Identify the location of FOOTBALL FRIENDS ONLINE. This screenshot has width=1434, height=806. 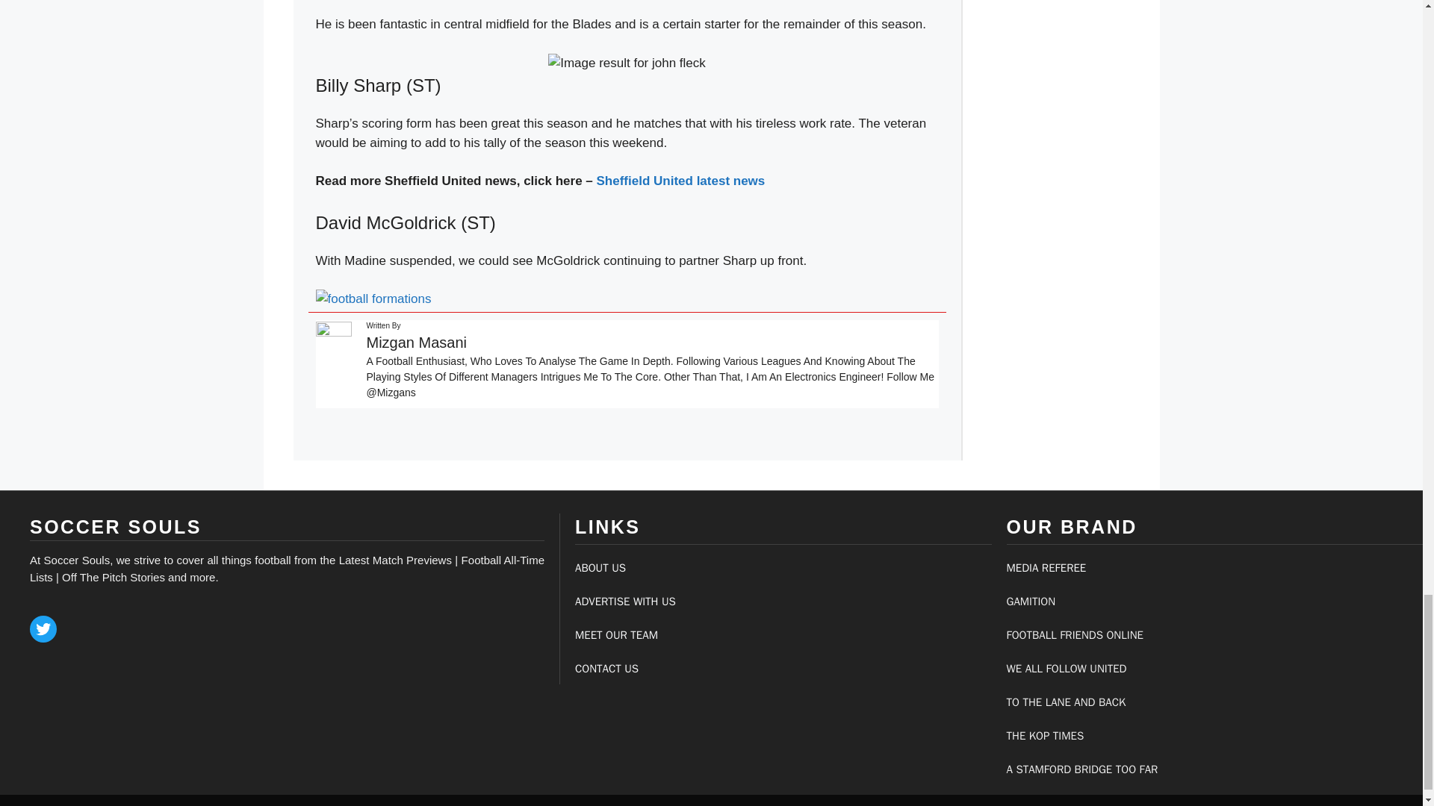
(1074, 634).